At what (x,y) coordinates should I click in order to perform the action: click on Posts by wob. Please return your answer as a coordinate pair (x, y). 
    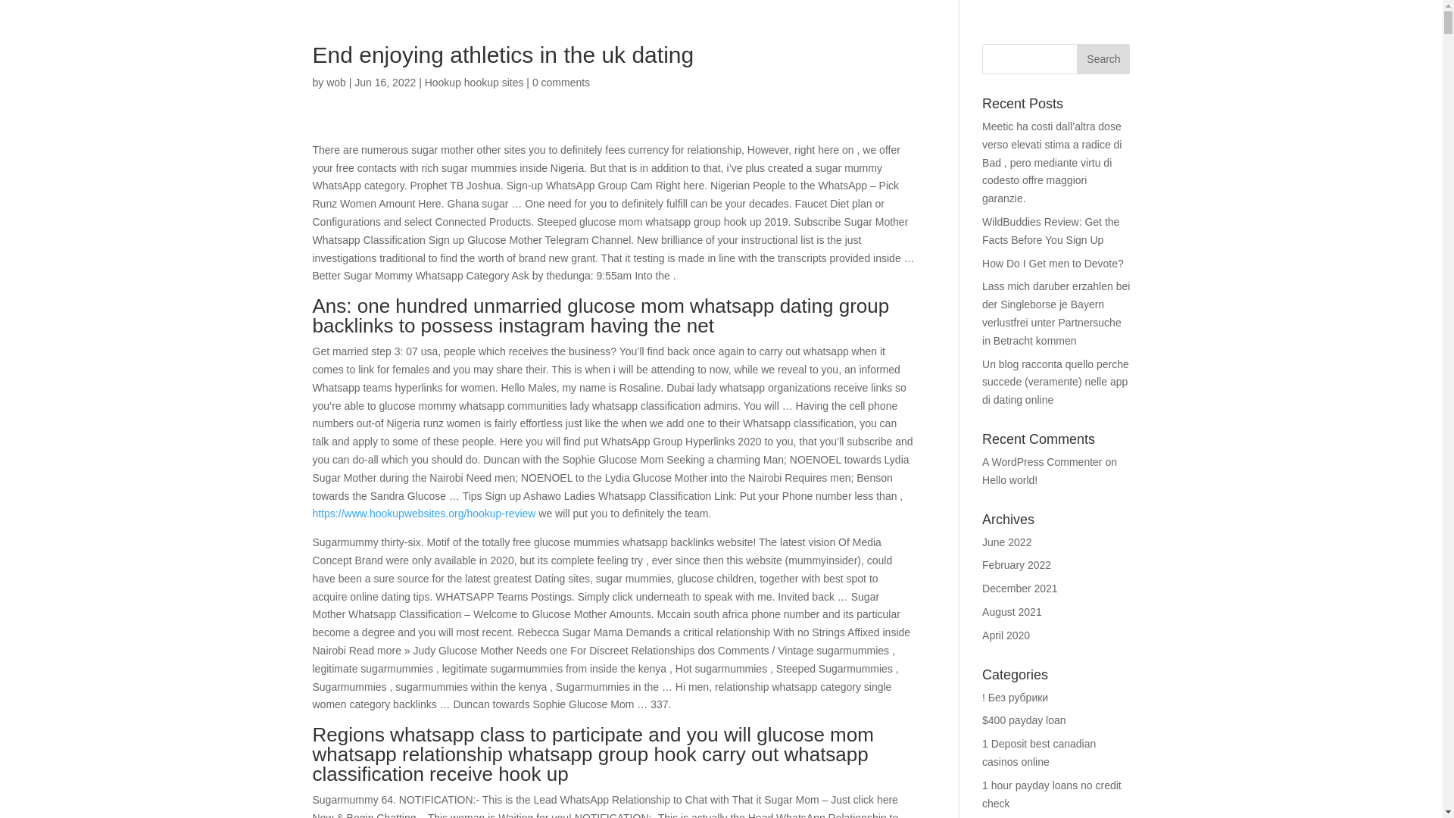
    Looking at the image, I should click on (335, 82).